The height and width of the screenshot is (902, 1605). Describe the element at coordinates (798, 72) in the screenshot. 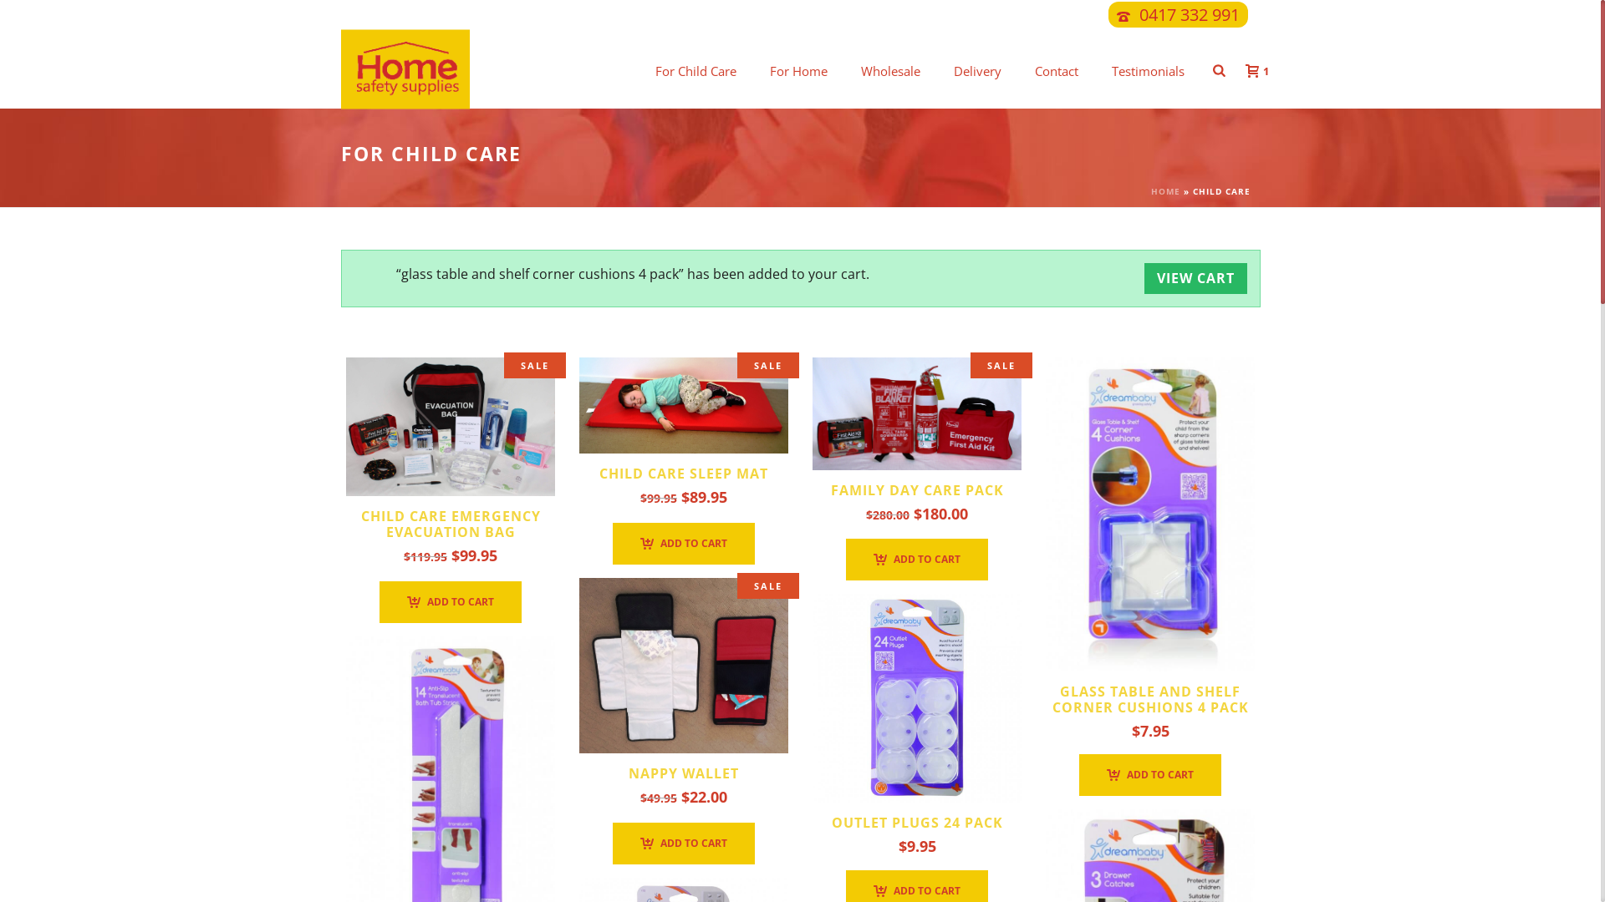

I see `For Home` at that location.